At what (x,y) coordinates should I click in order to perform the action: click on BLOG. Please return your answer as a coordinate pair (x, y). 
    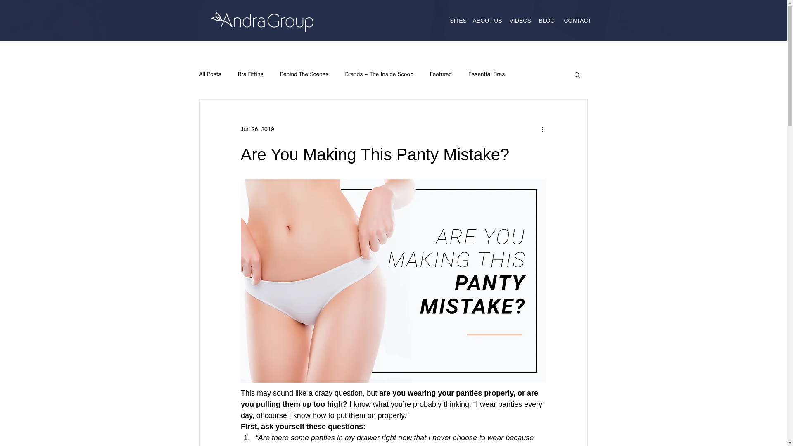
    Looking at the image, I should click on (547, 21).